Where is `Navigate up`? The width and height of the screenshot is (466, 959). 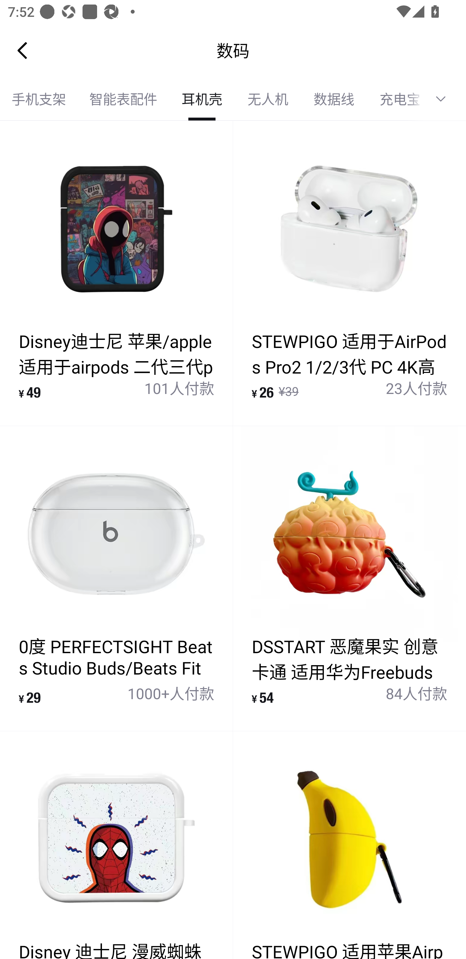
Navigate up is located at coordinates (22, 50).